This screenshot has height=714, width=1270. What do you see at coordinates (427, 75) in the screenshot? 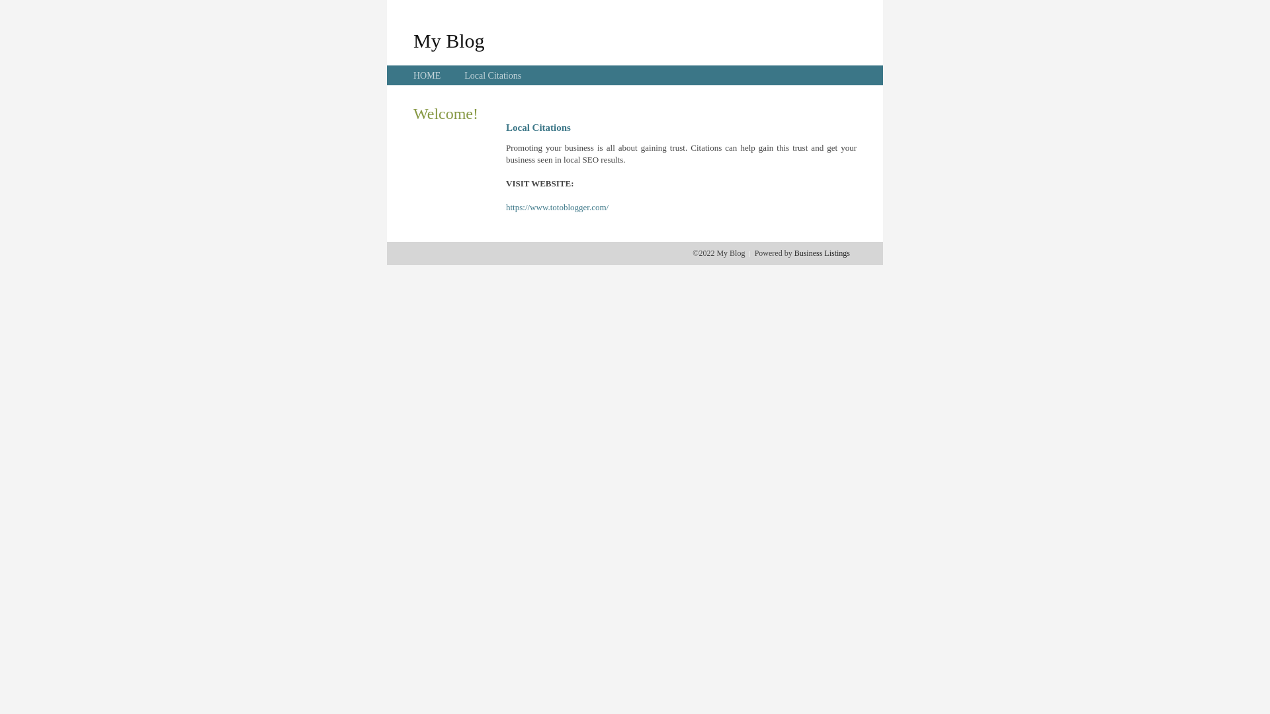
I see `HOME` at bounding box center [427, 75].